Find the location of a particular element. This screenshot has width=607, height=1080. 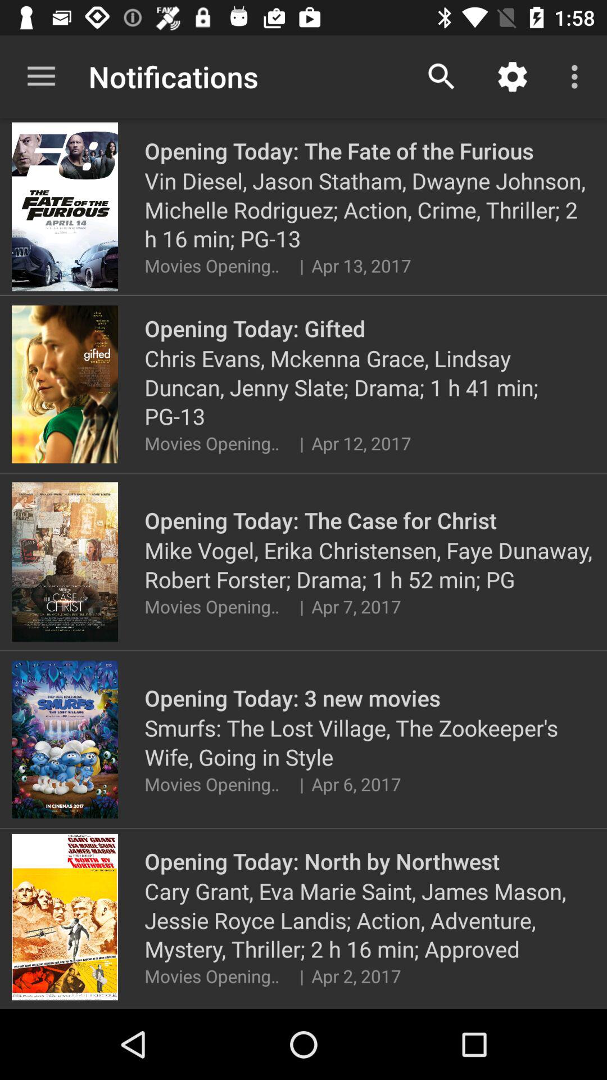

click item to the right of movies opening today icon is located at coordinates (301, 784).